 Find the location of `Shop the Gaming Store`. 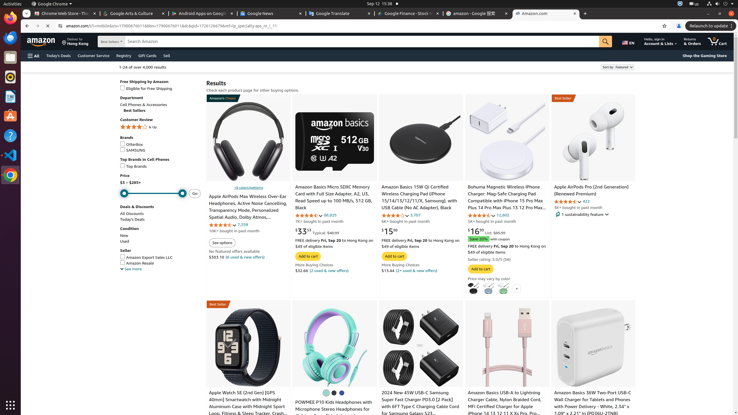

Shop the Gaming Store is located at coordinates (705, 56).